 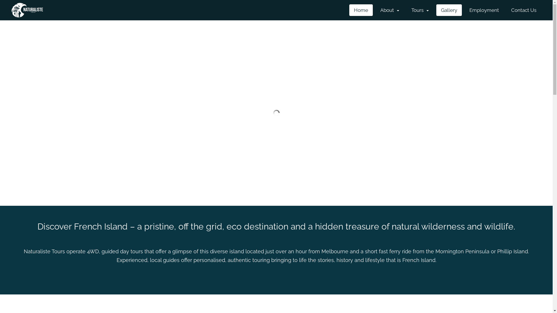 I want to click on Gallery, so click(x=449, y=10).